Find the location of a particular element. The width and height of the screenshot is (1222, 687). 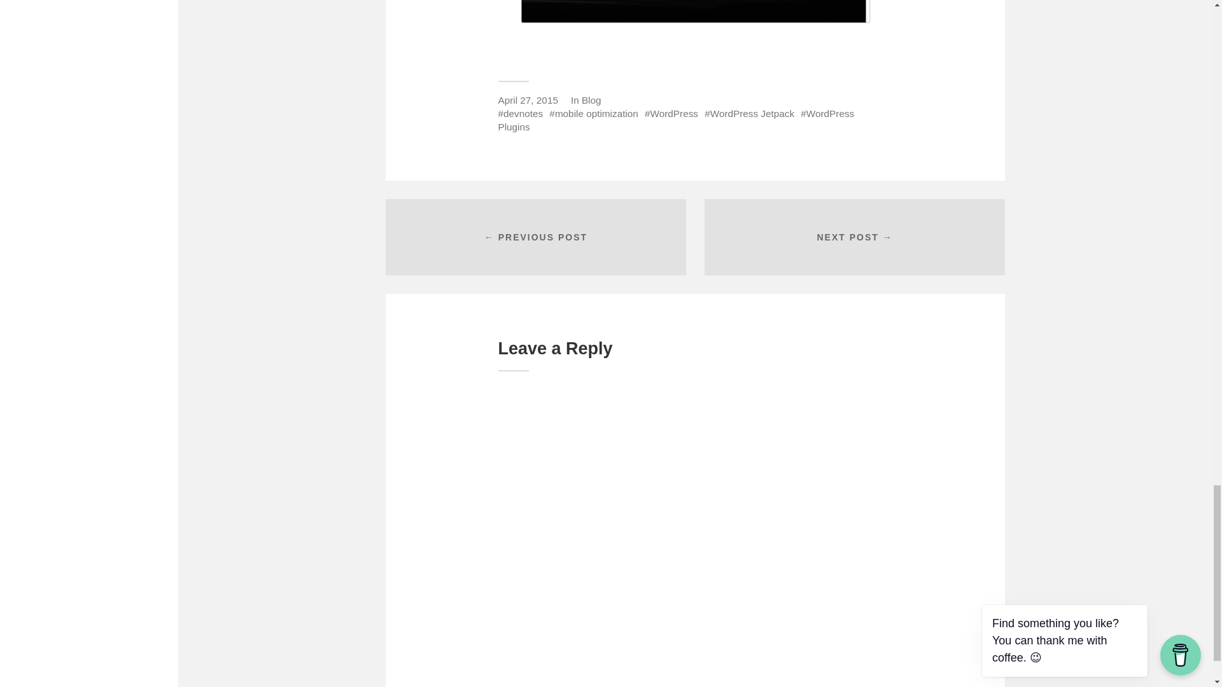

April 27, 2015 is located at coordinates (527, 101).